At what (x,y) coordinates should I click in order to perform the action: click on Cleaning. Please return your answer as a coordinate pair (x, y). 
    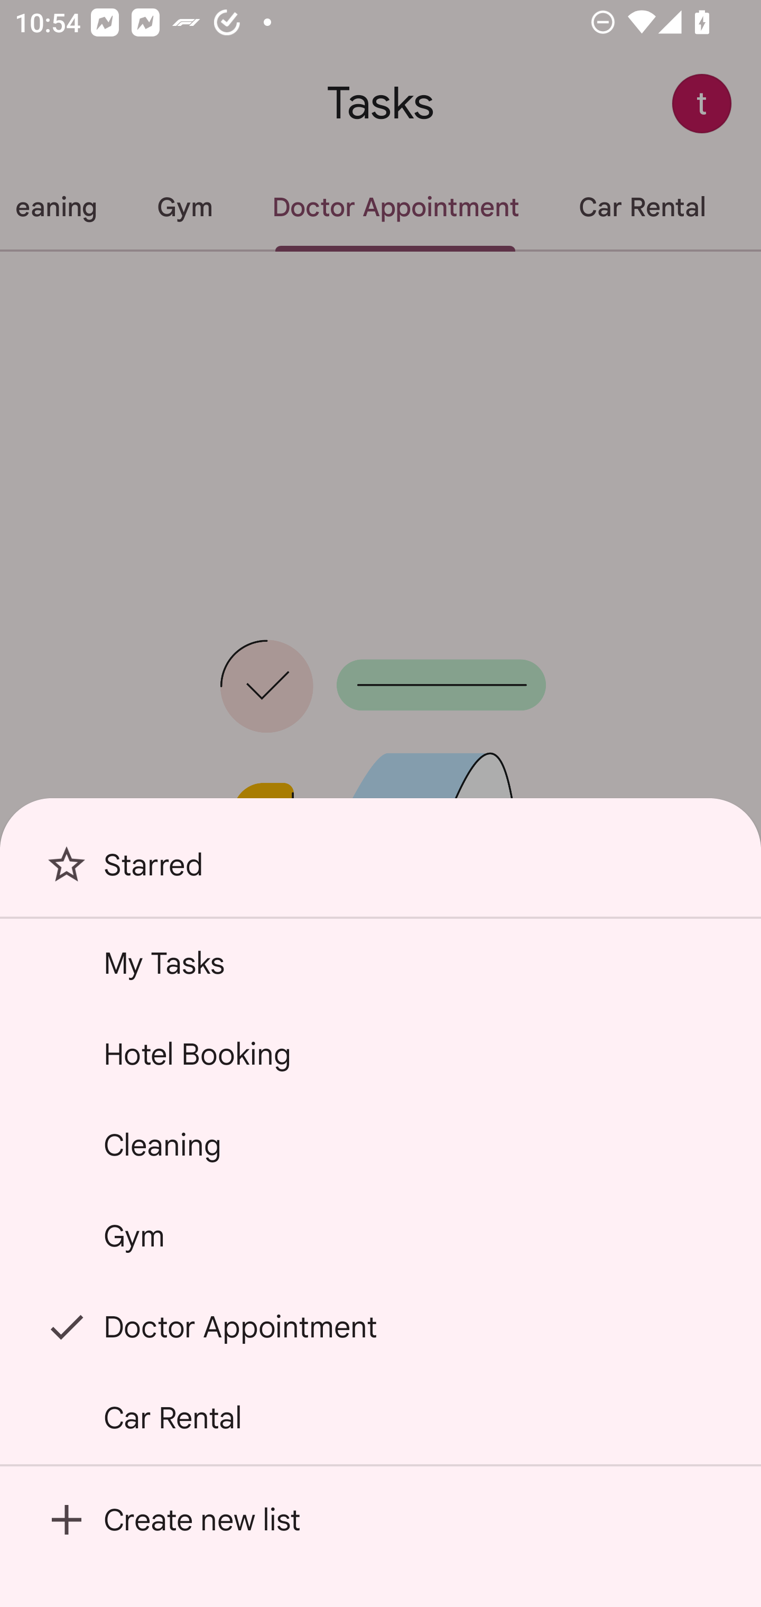
    Looking at the image, I should click on (380, 1145).